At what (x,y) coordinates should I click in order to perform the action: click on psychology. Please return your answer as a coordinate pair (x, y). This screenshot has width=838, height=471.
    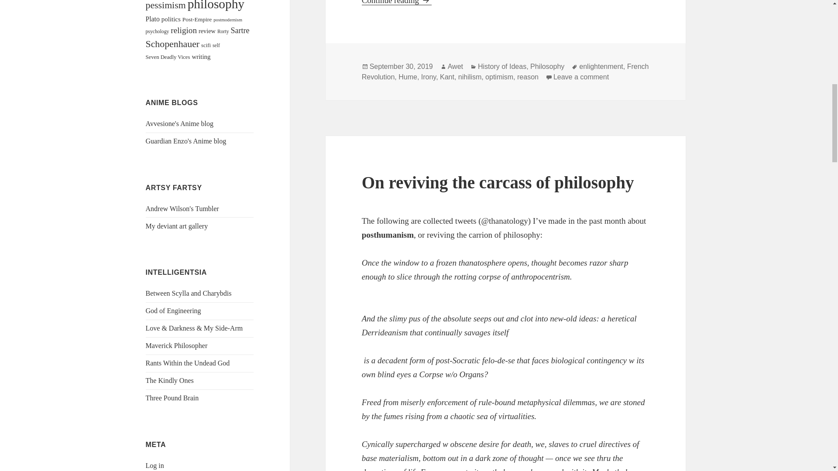
    Looking at the image, I should click on (157, 31).